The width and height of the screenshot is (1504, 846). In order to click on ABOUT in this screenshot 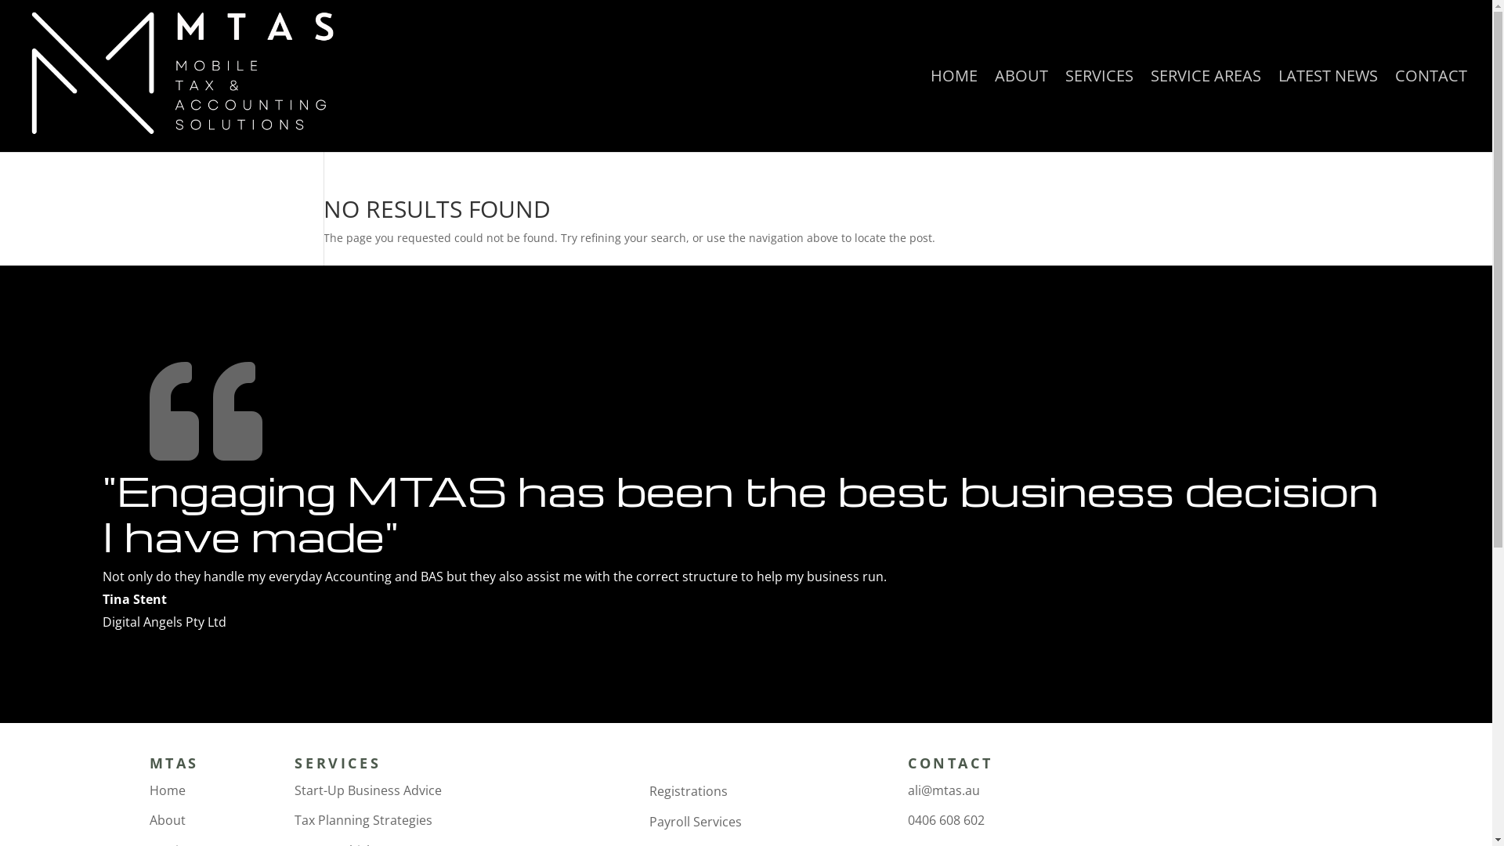, I will do `click(1021, 111)`.